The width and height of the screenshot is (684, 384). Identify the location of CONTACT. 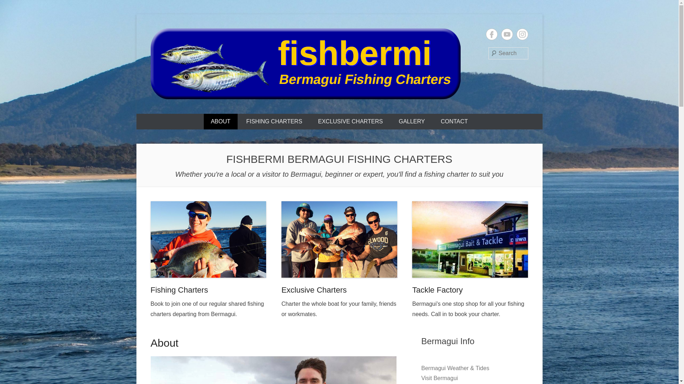
(454, 122).